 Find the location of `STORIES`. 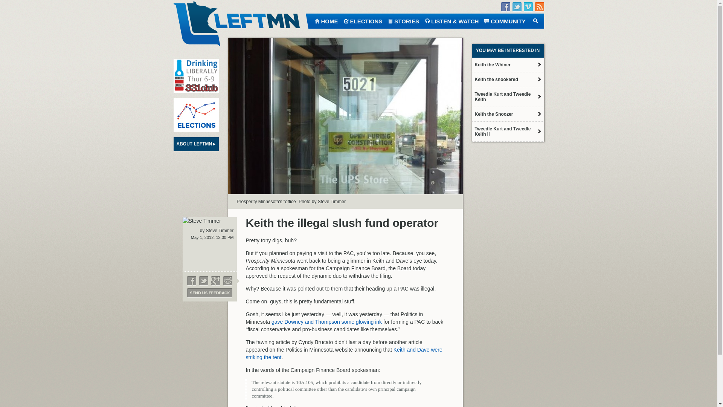

STORIES is located at coordinates (403, 20).